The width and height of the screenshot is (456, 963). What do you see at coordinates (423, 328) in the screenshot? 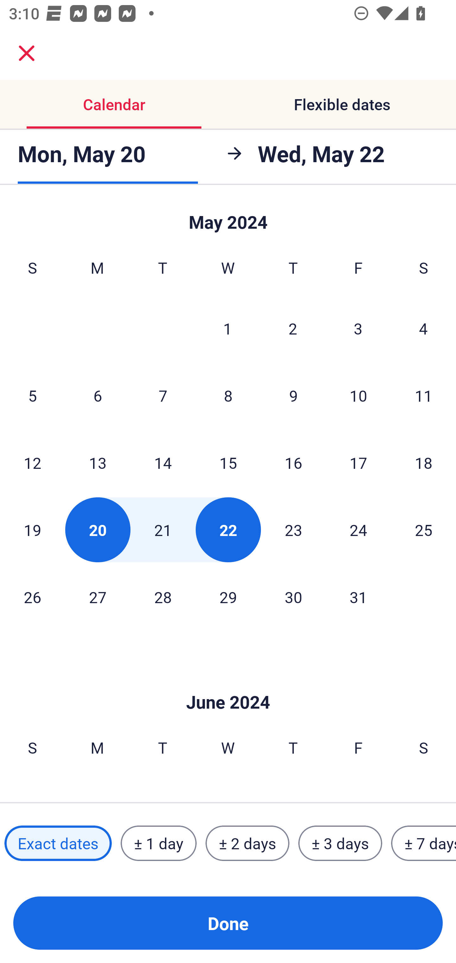
I see `4 Saturday, May 4, 2024` at bounding box center [423, 328].